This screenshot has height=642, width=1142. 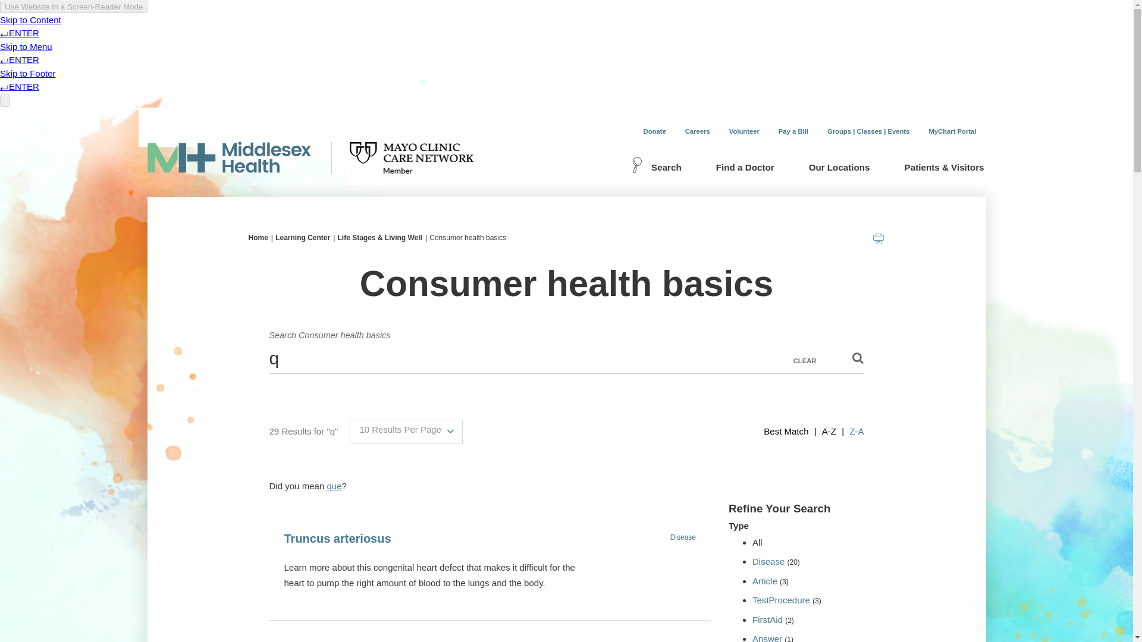 I want to click on Find a Doctor, so click(x=745, y=169).